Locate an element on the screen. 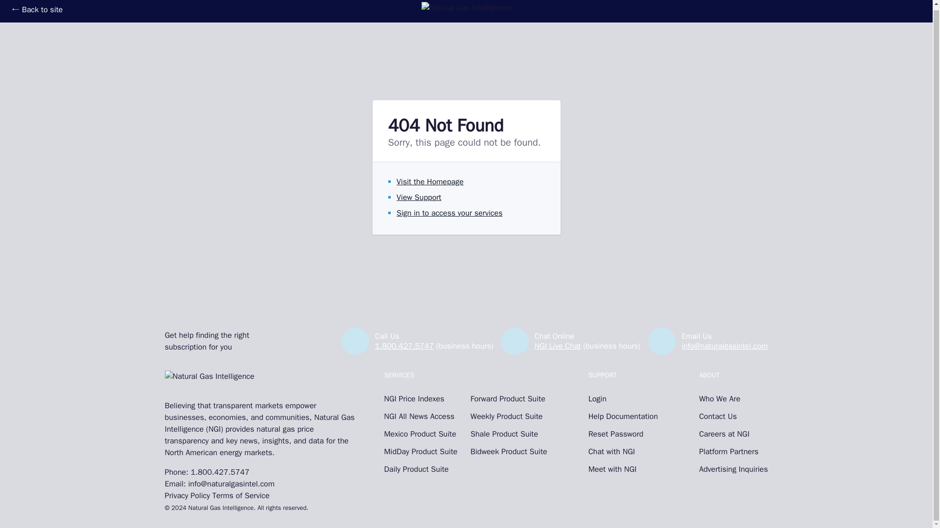 The height and width of the screenshot is (528, 940). Who We Are is located at coordinates (733, 399).